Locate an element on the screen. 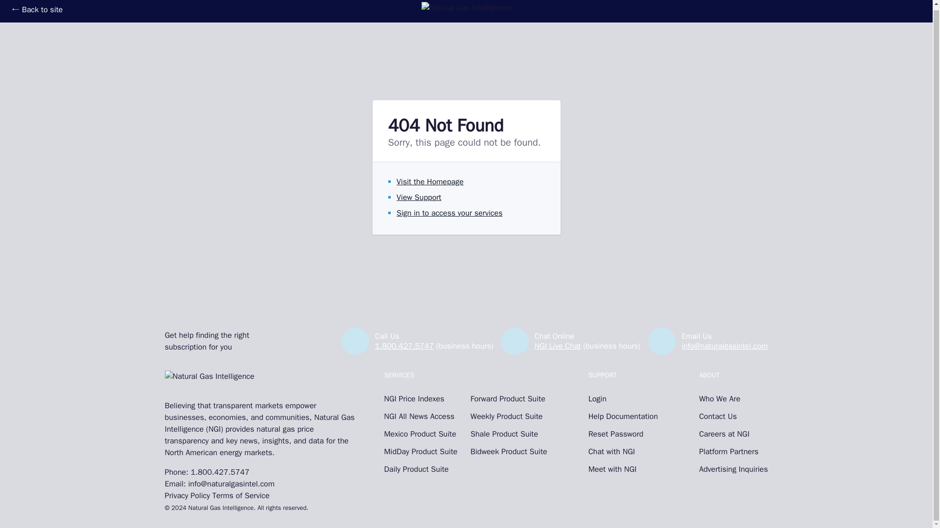 The height and width of the screenshot is (528, 940). Who We Are is located at coordinates (733, 399).